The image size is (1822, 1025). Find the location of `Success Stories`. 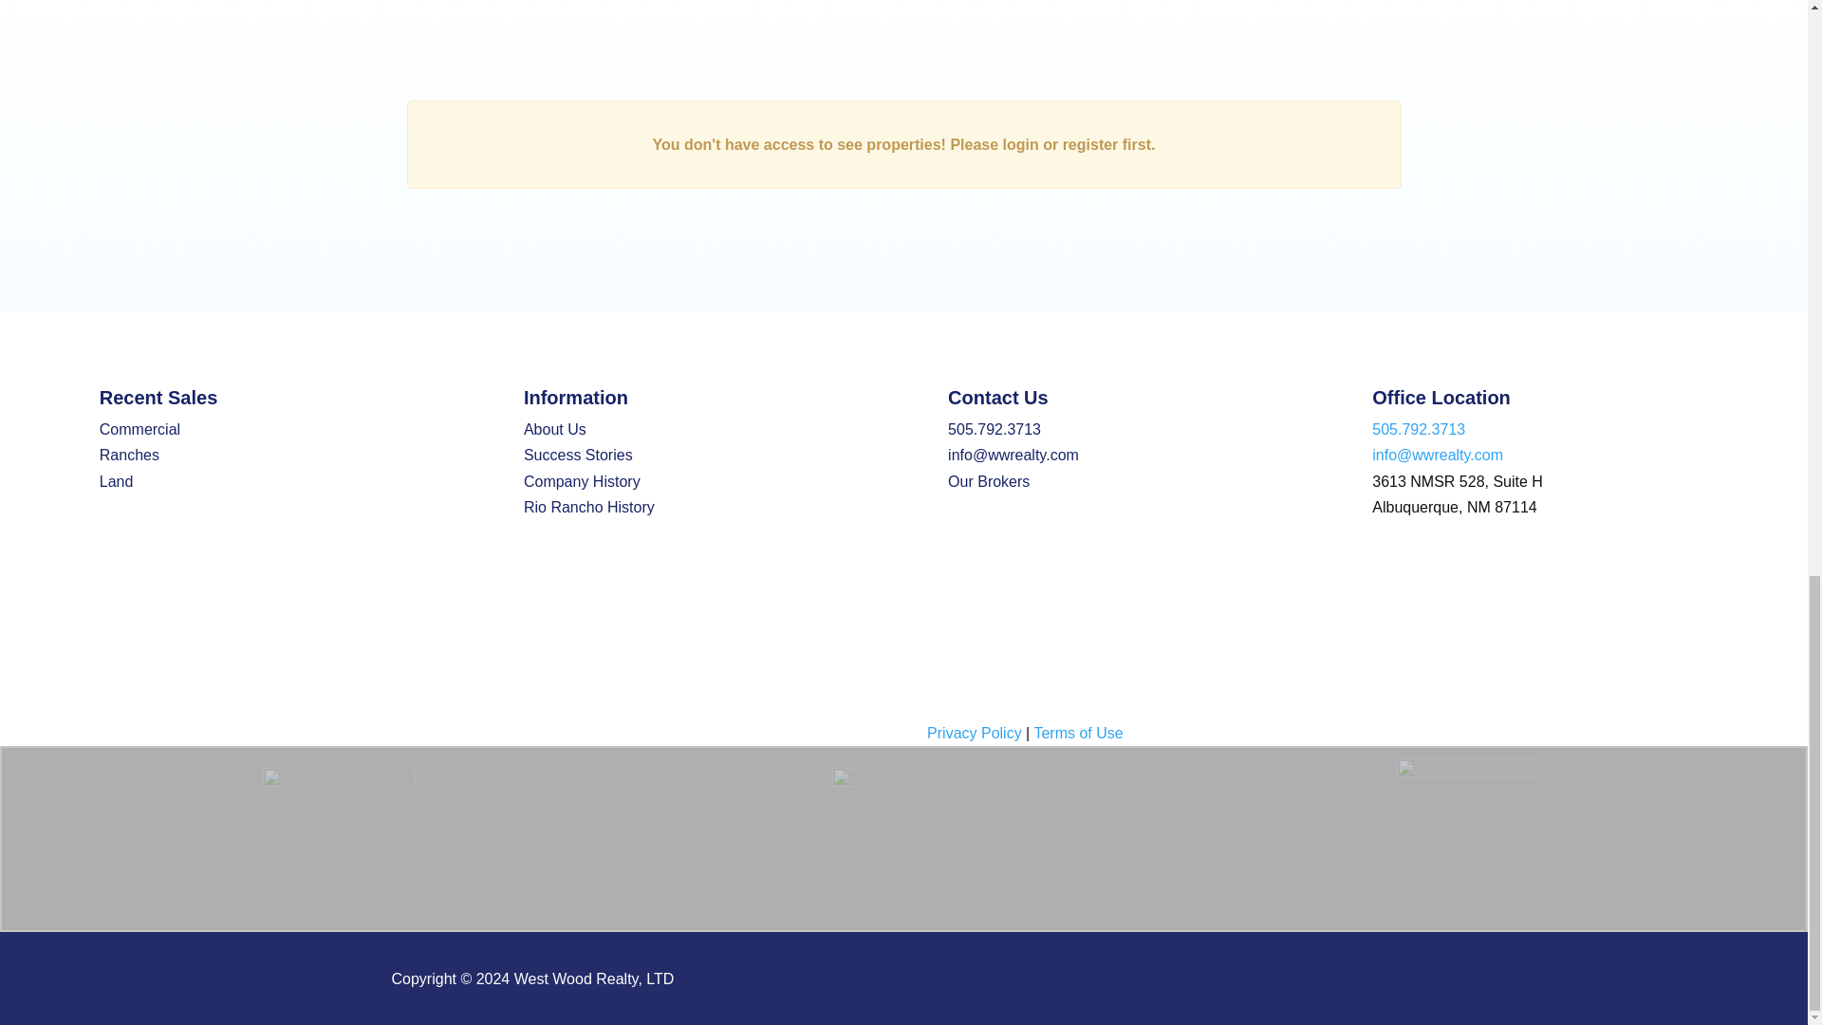

Success Stories is located at coordinates (578, 455).